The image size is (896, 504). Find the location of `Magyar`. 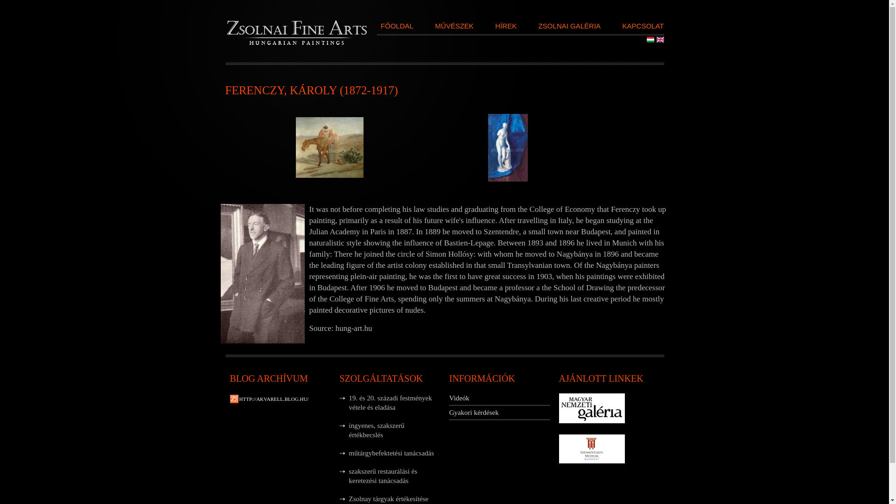

Magyar is located at coordinates (651, 39).